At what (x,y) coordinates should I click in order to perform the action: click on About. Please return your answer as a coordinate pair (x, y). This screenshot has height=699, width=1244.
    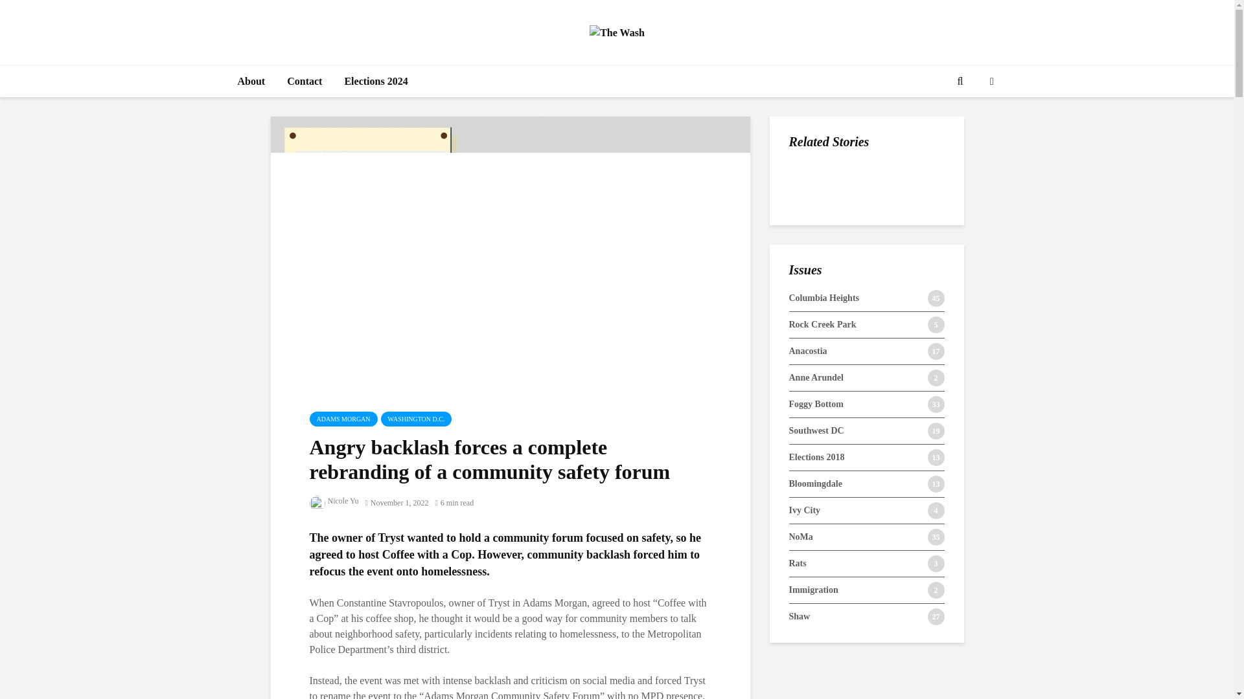
    Looking at the image, I should click on (251, 82).